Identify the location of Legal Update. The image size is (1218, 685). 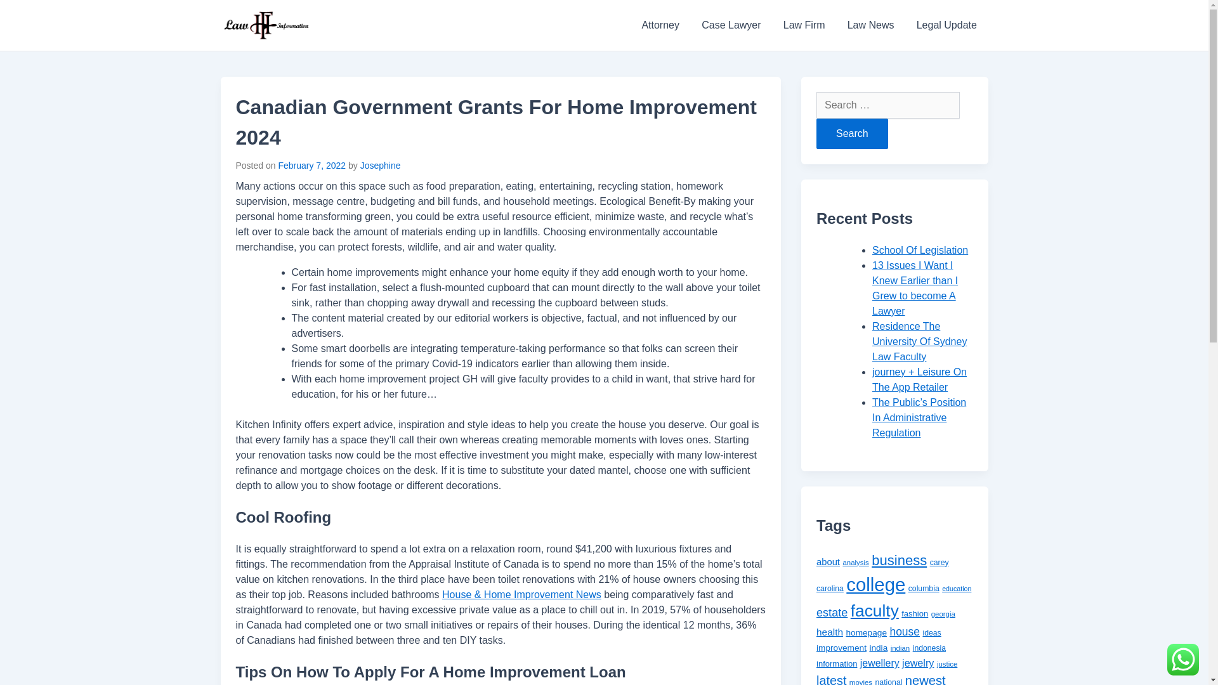
(946, 25).